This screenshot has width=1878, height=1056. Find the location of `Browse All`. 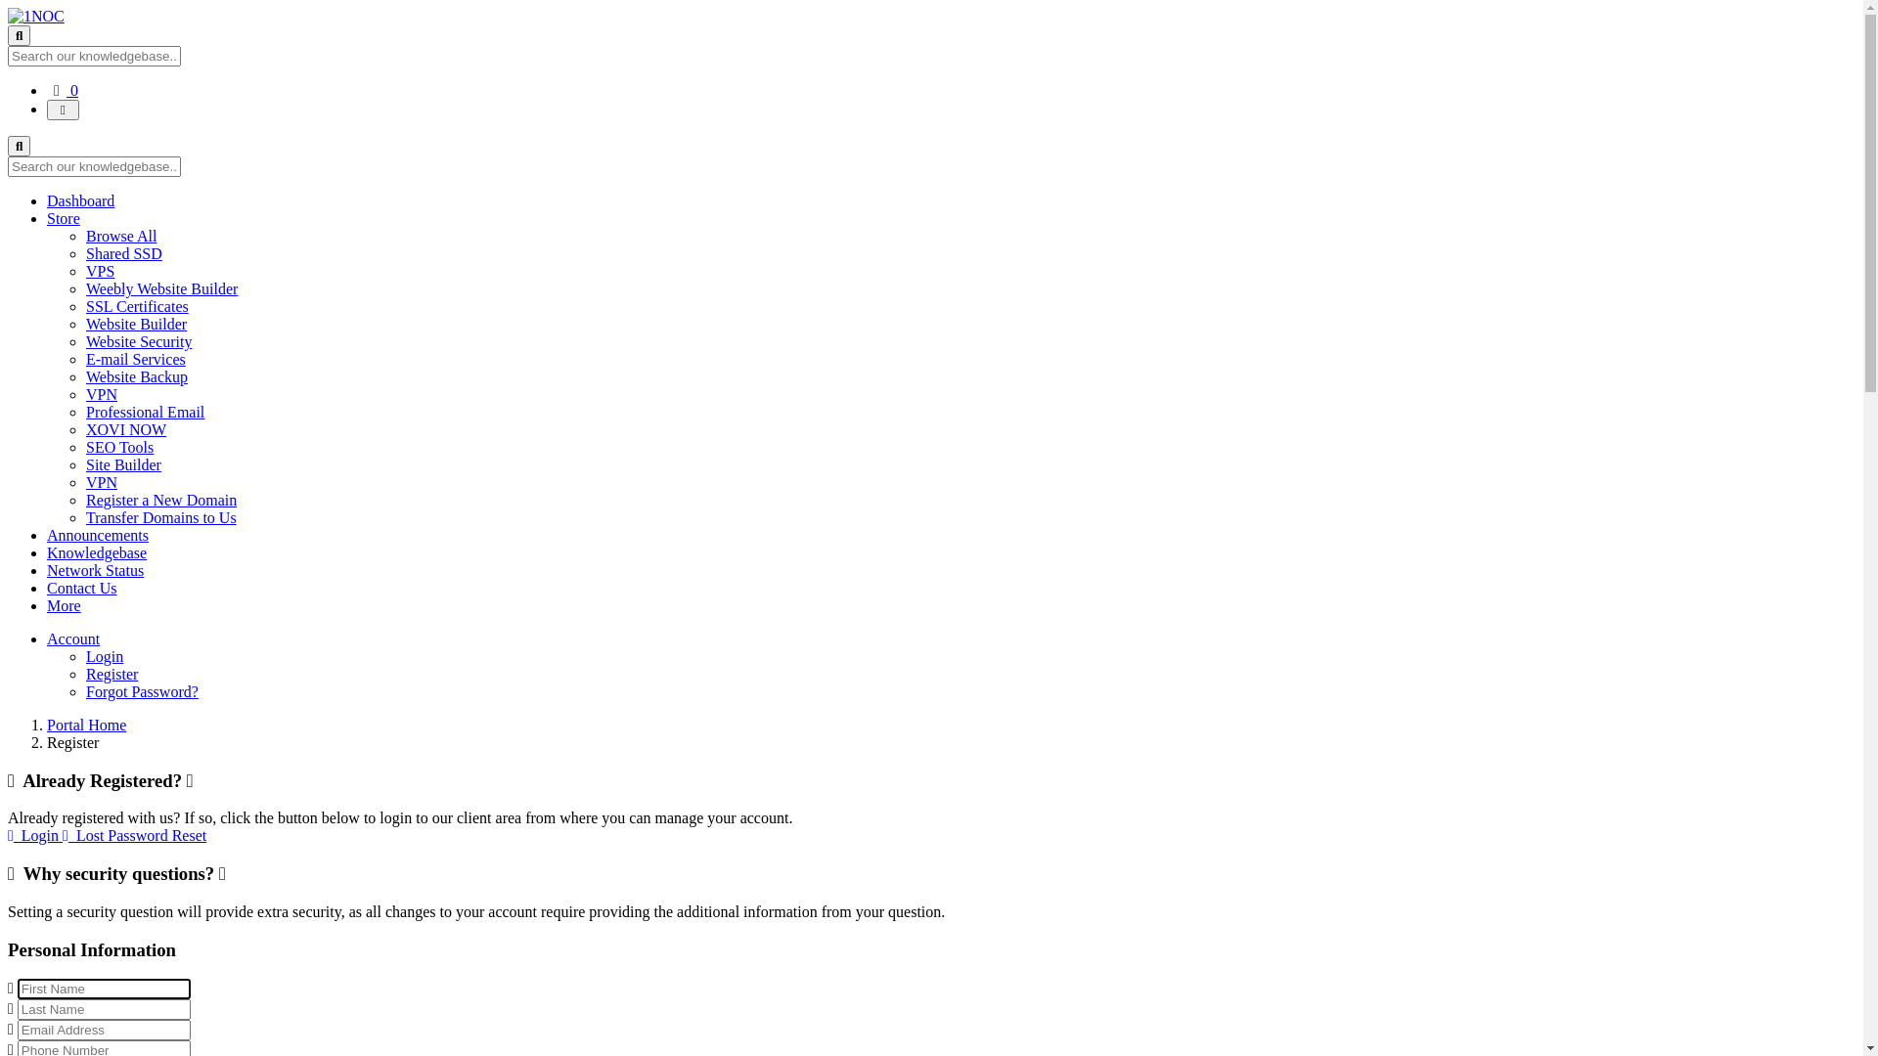

Browse All is located at coordinates (121, 237).